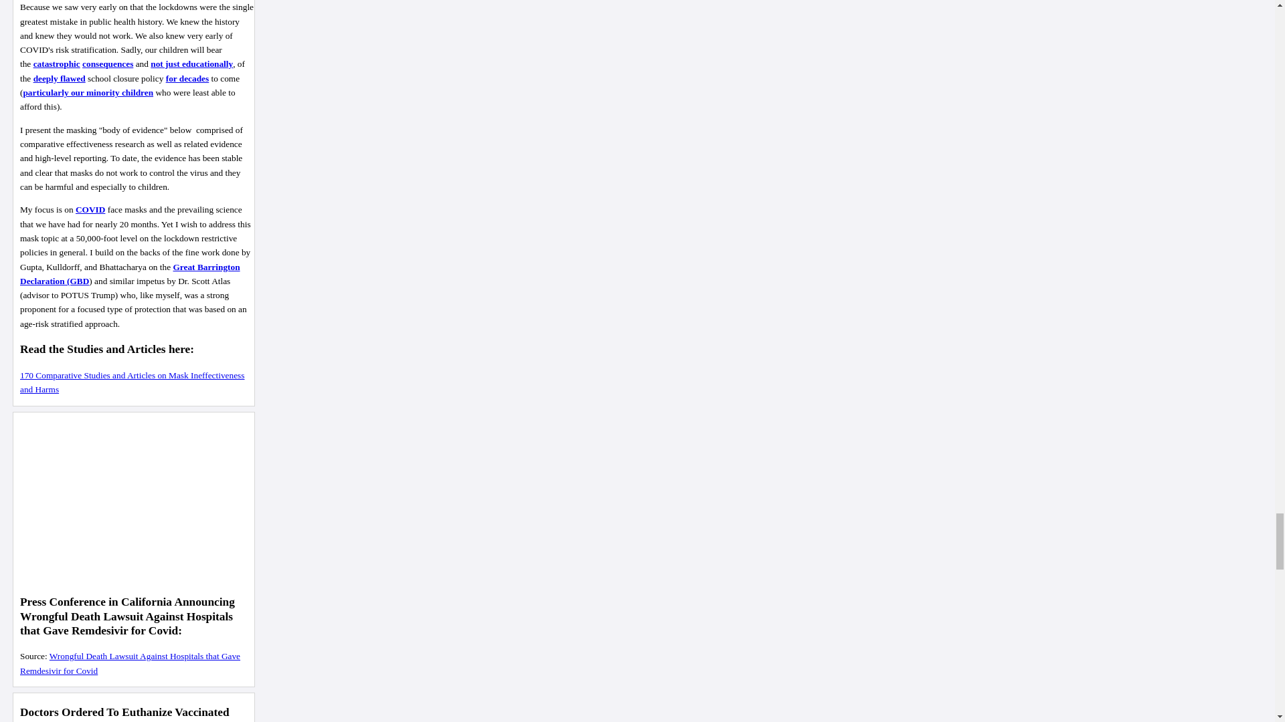 This screenshot has height=722, width=1285. I want to click on COVID, so click(90, 209).